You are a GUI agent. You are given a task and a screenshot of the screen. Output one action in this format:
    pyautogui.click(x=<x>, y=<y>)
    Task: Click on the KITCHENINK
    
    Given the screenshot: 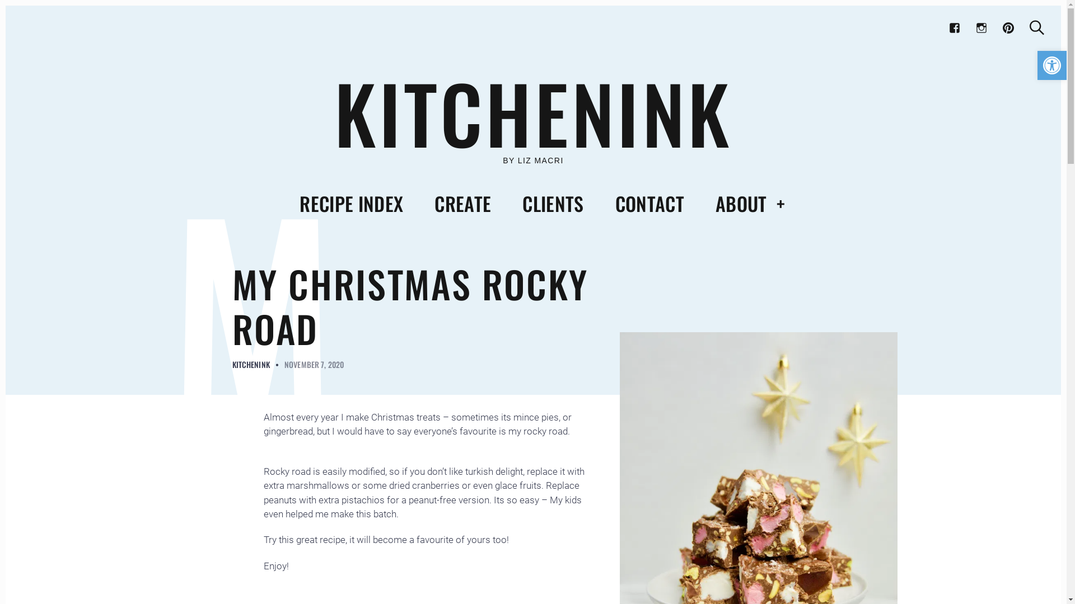 What is the action you would take?
    pyautogui.click(x=533, y=113)
    